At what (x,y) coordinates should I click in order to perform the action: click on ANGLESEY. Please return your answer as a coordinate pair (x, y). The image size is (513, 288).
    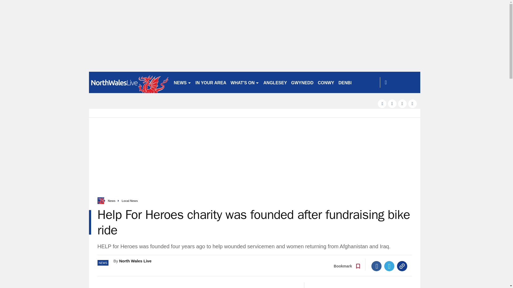
    Looking at the image, I should click on (275, 82).